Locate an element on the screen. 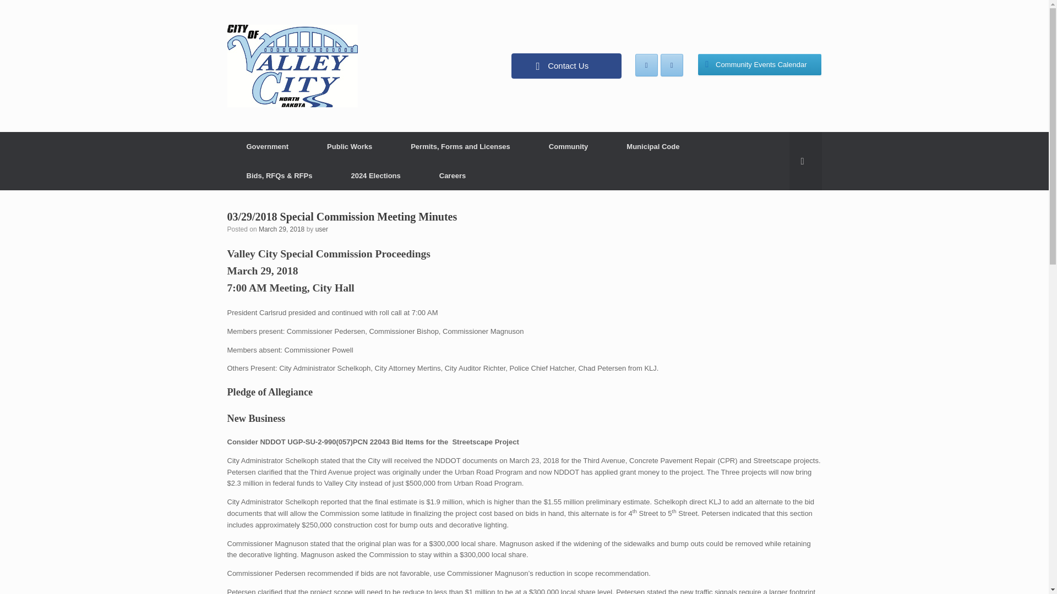 Image resolution: width=1057 pixels, height=594 pixels. Contact Us is located at coordinates (566, 66).